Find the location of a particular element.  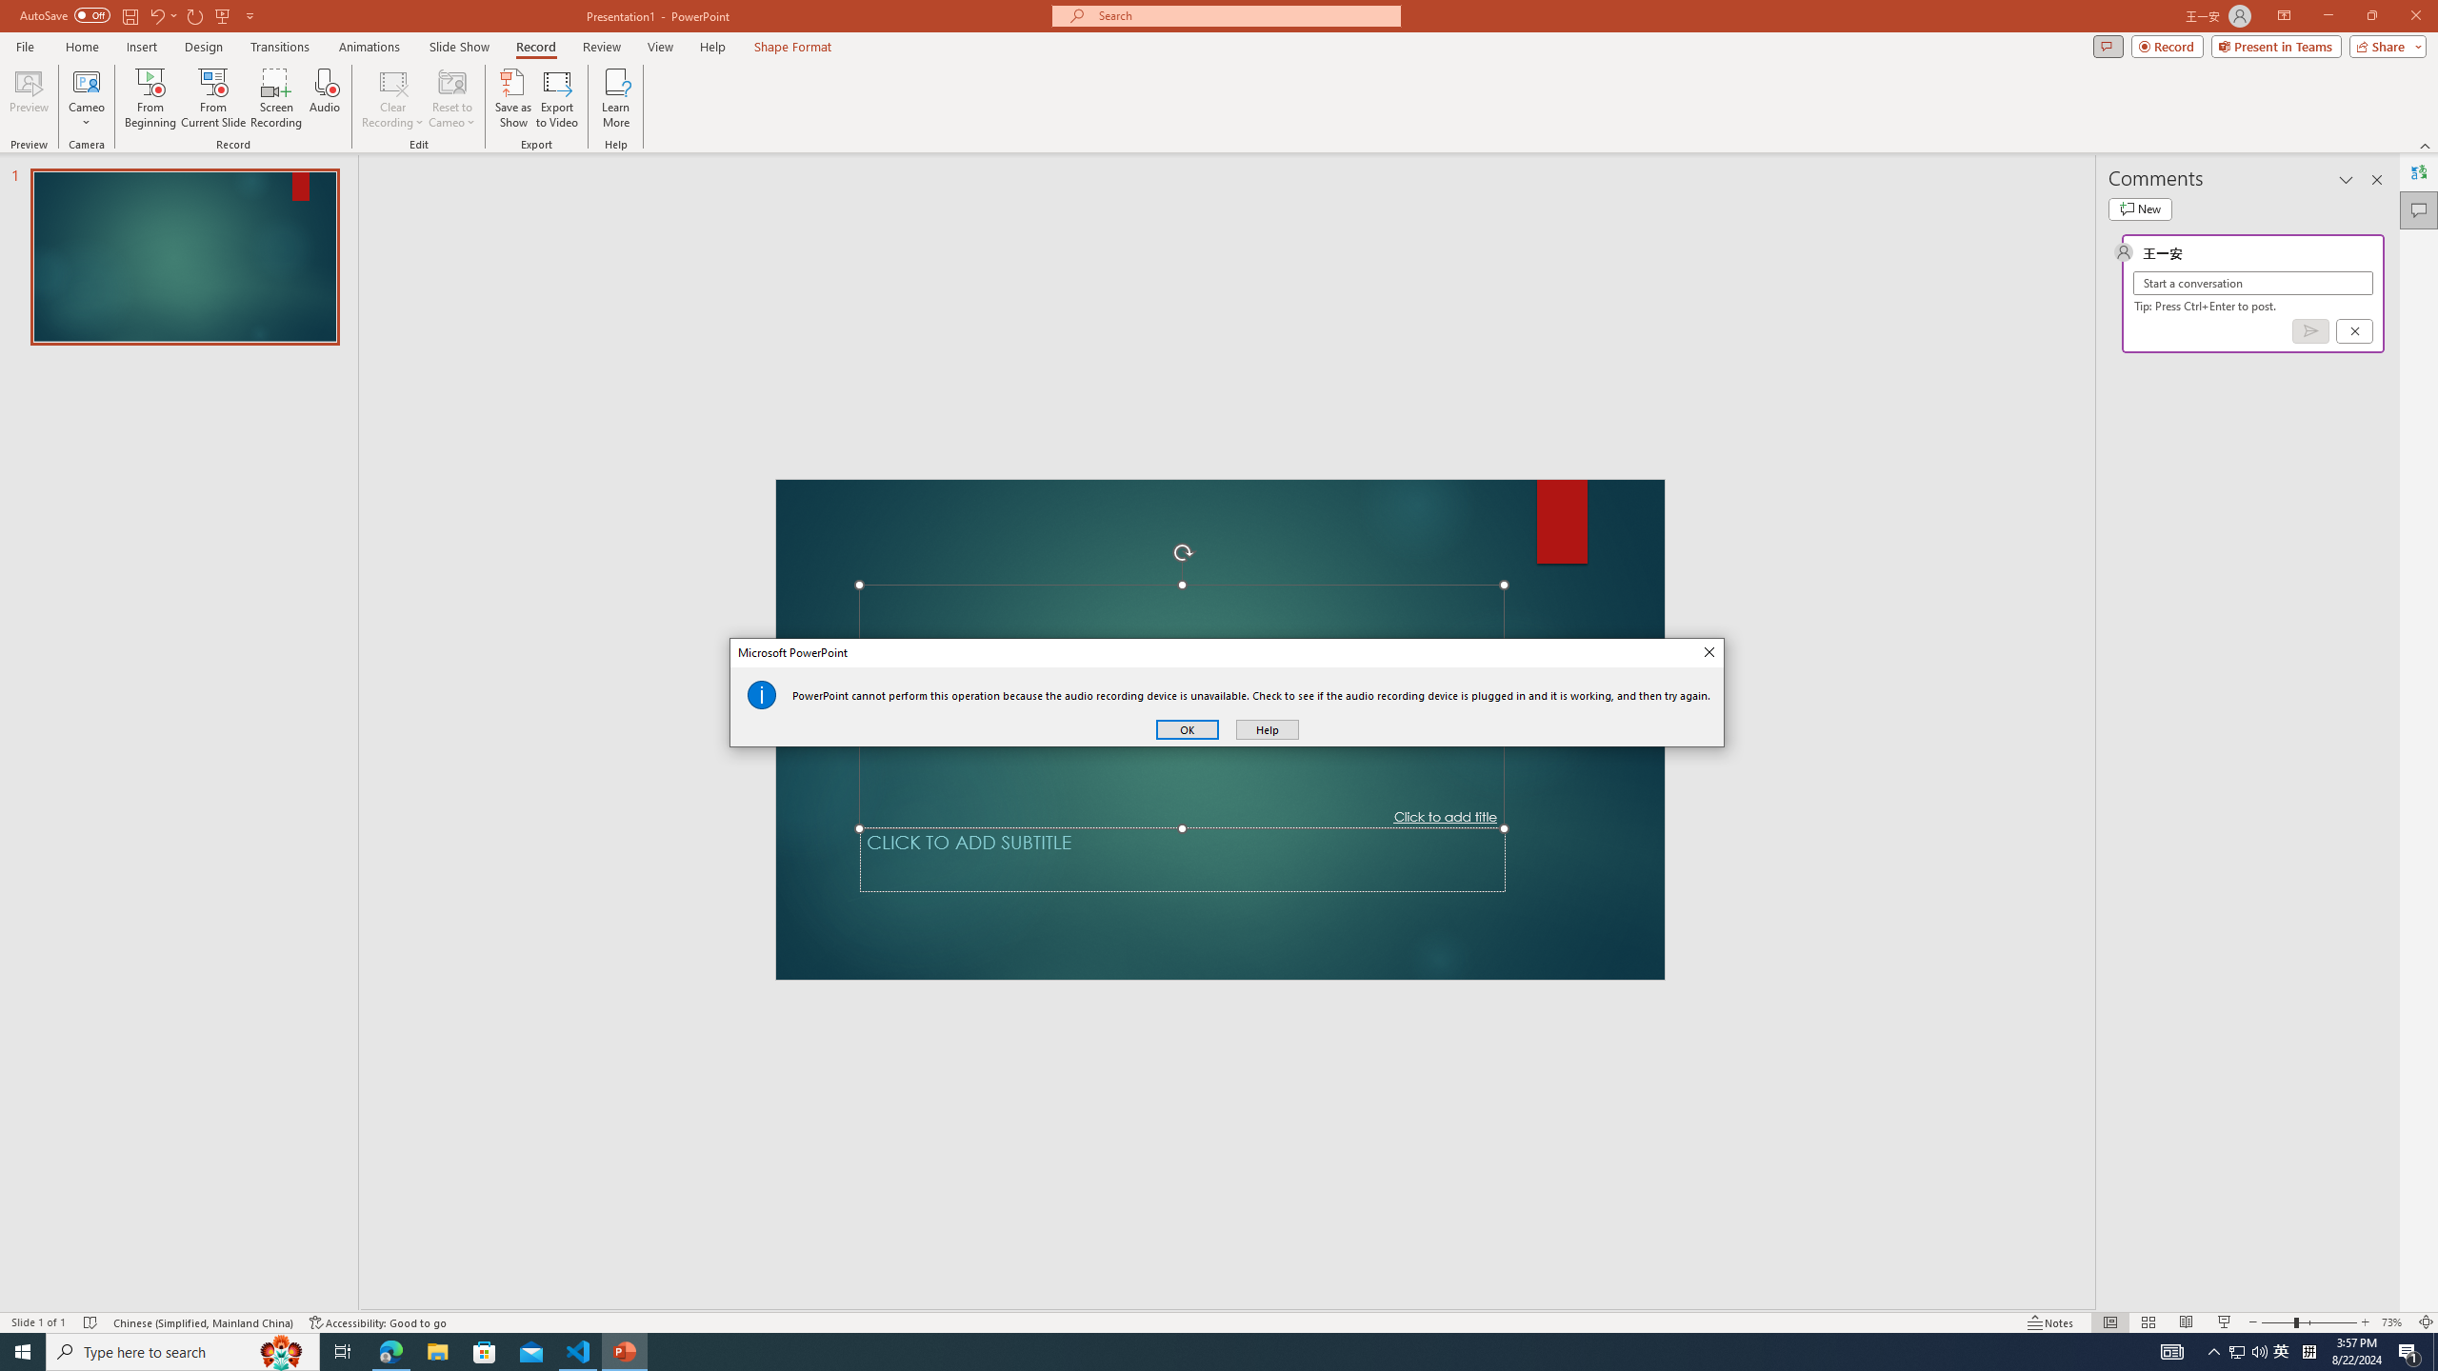

File Tab is located at coordinates (25, 46).